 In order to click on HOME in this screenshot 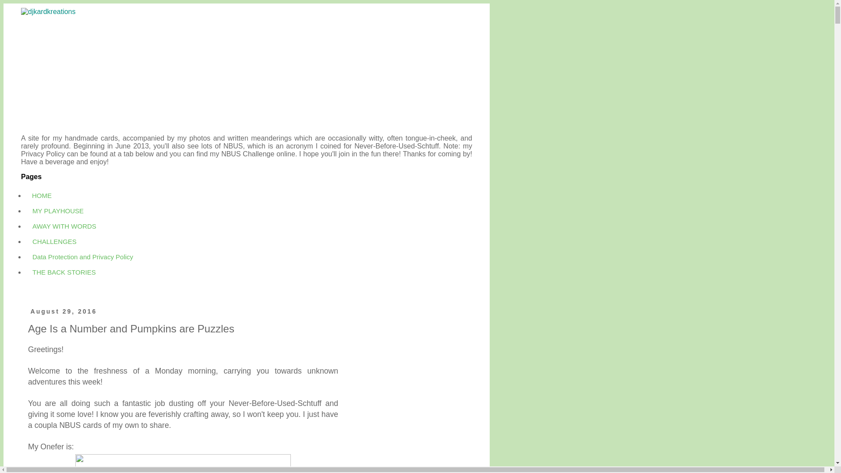, I will do `click(42, 195)`.